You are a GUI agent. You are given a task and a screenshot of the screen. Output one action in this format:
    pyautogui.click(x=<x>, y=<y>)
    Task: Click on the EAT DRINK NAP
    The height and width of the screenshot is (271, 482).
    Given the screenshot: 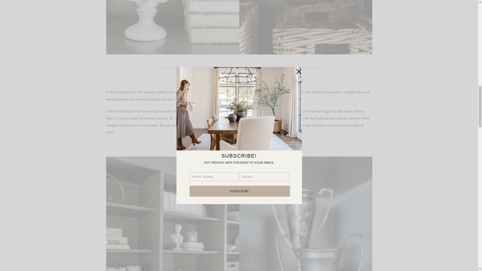 What is the action you would take?
    pyautogui.click(x=206, y=68)
    